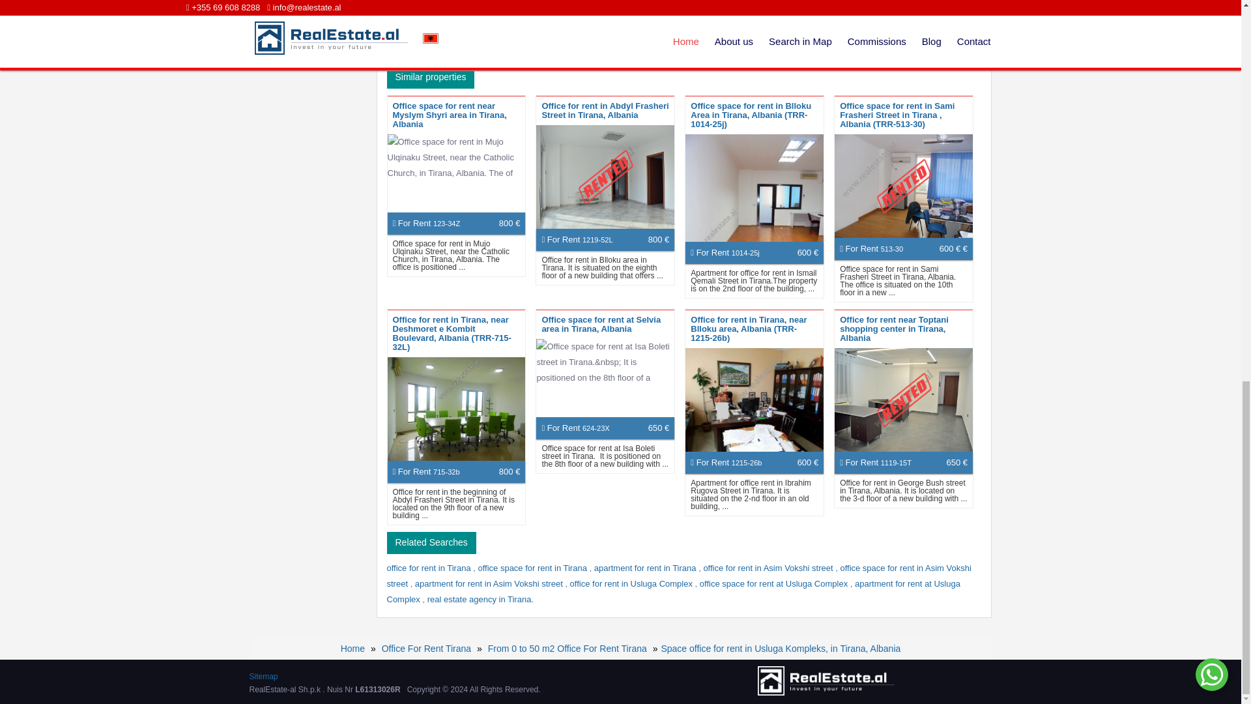 This screenshot has height=704, width=1251. What do you see at coordinates (874, 48) in the screenshot?
I see `Send message` at bounding box center [874, 48].